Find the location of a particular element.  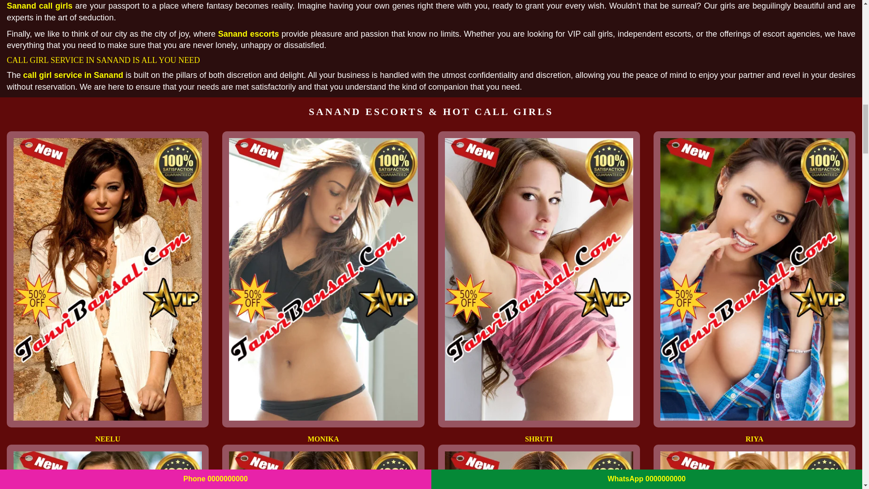

Banjara Hills Escorts - Rihanna is located at coordinates (323, 470).